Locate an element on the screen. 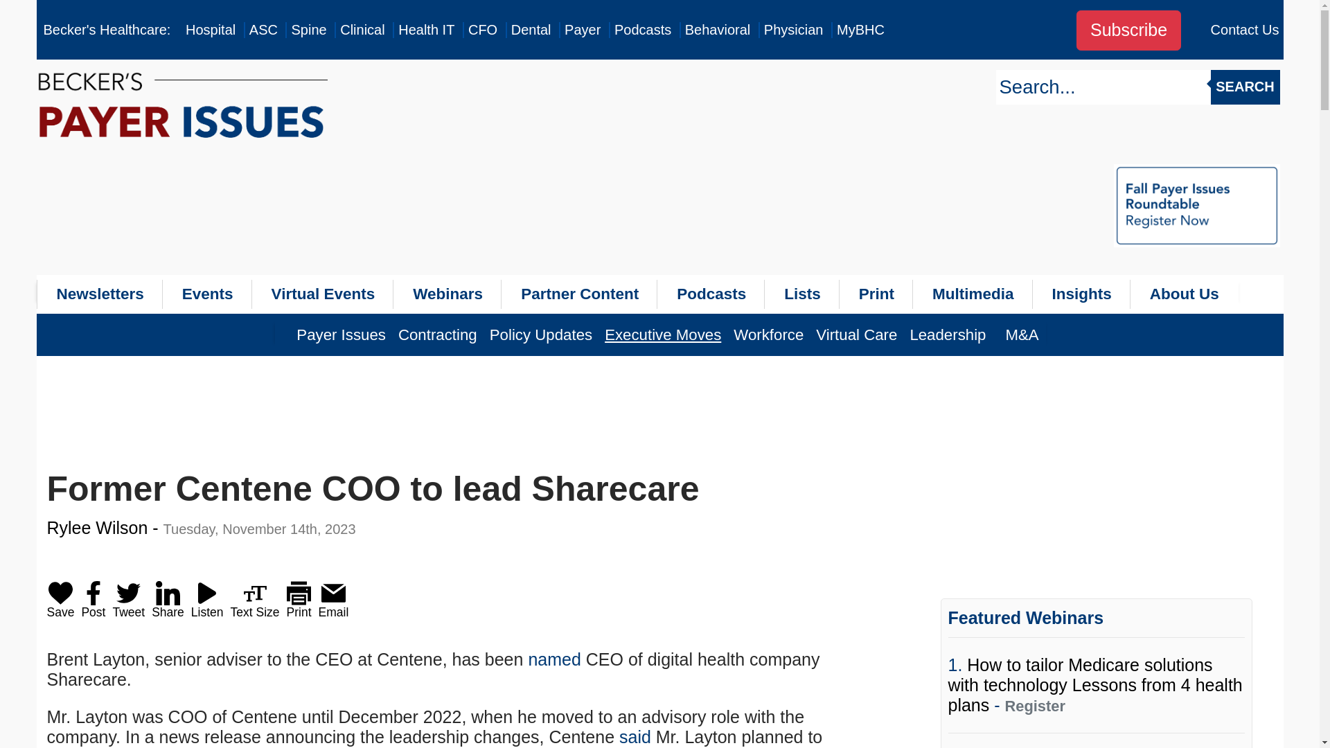  MyBHC is located at coordinates (860, 30).